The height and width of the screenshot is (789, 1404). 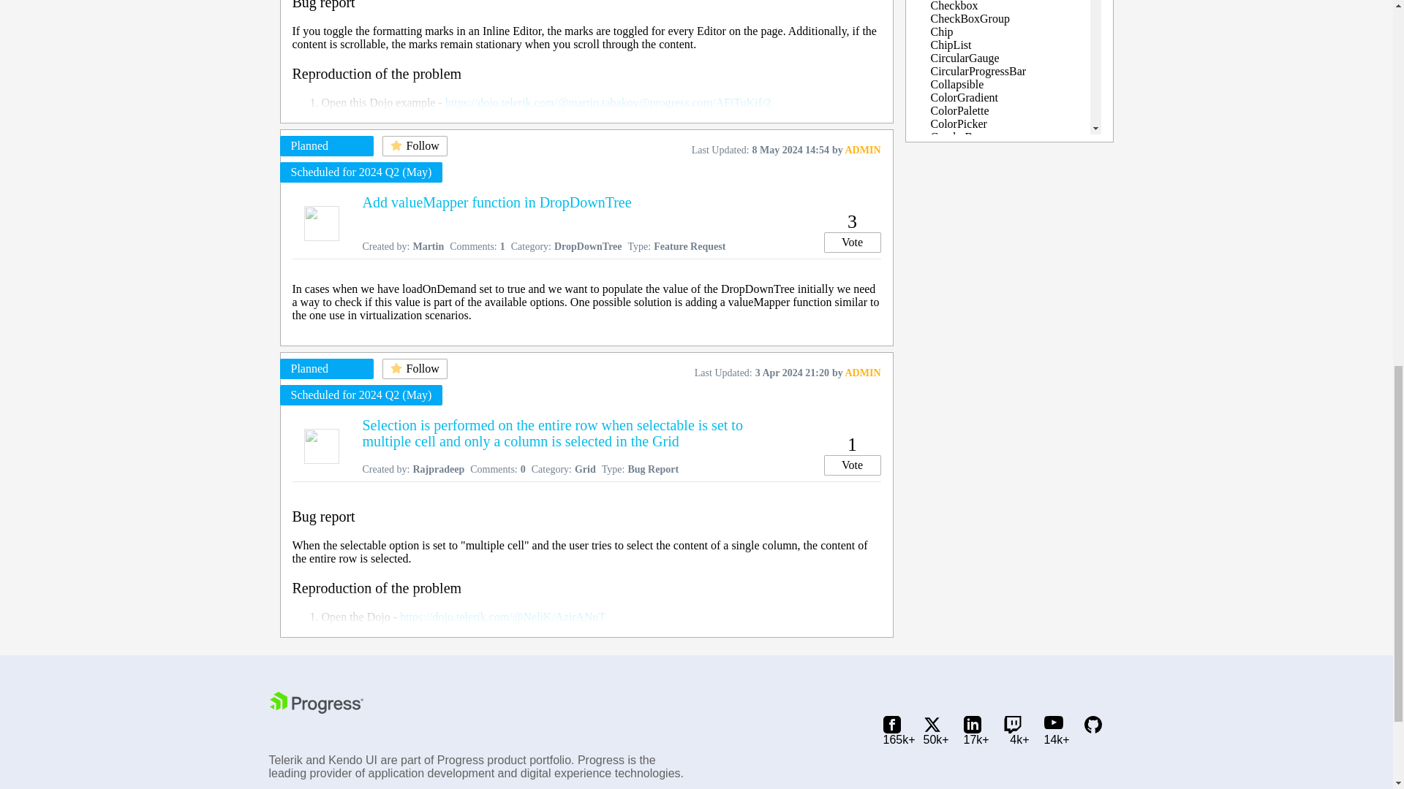 I want to click on Follow, so click(x=414, y=145).